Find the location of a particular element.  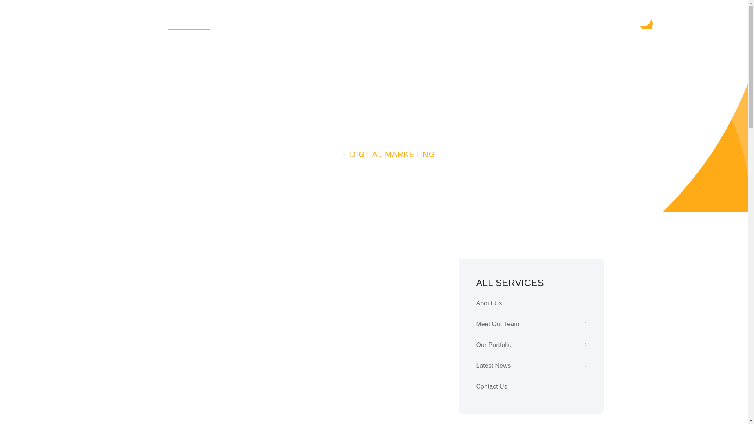

OUR PACKAGES is located at coordinates (258, 22).